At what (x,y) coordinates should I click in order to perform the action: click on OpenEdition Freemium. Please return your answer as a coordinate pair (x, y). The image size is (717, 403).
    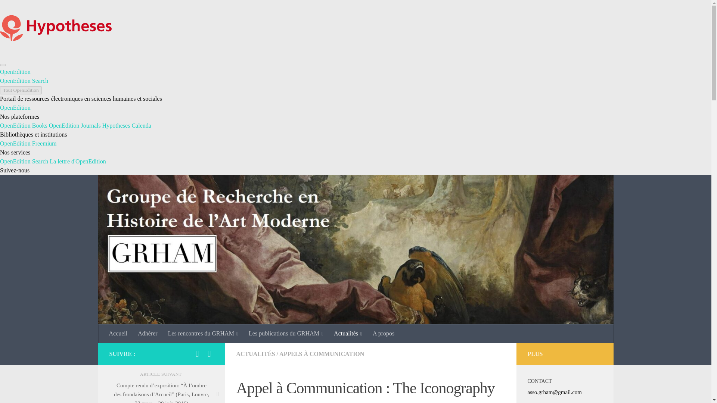
    Looking at the image, I should click on (28, 143).